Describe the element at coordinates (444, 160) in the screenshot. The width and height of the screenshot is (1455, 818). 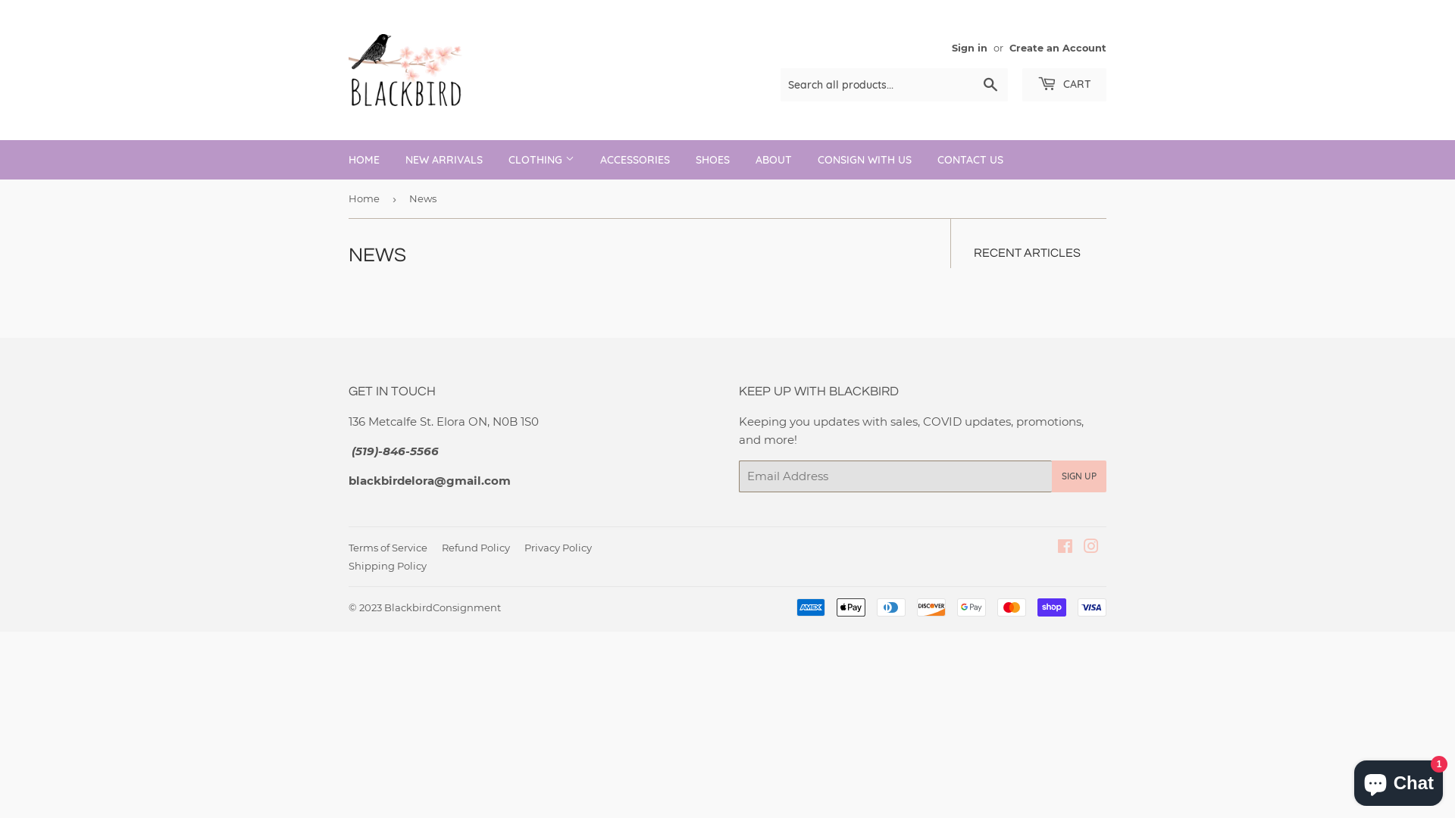
I see `NEW ARRIVALS` at that location.